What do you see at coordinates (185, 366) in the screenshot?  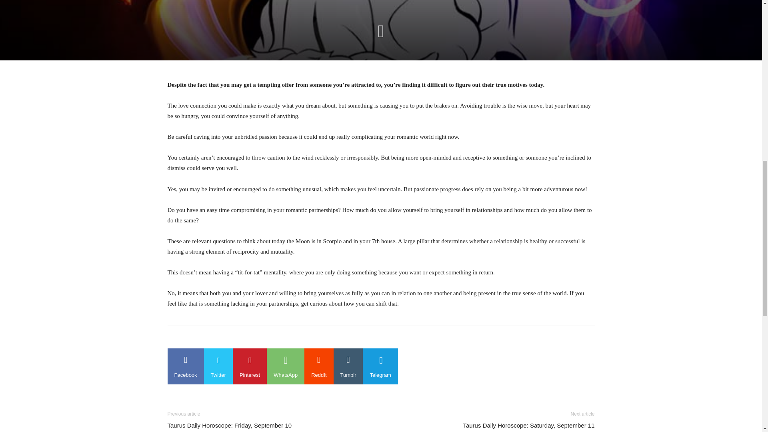 I see `Facebook` at bounding box center [185, 366].